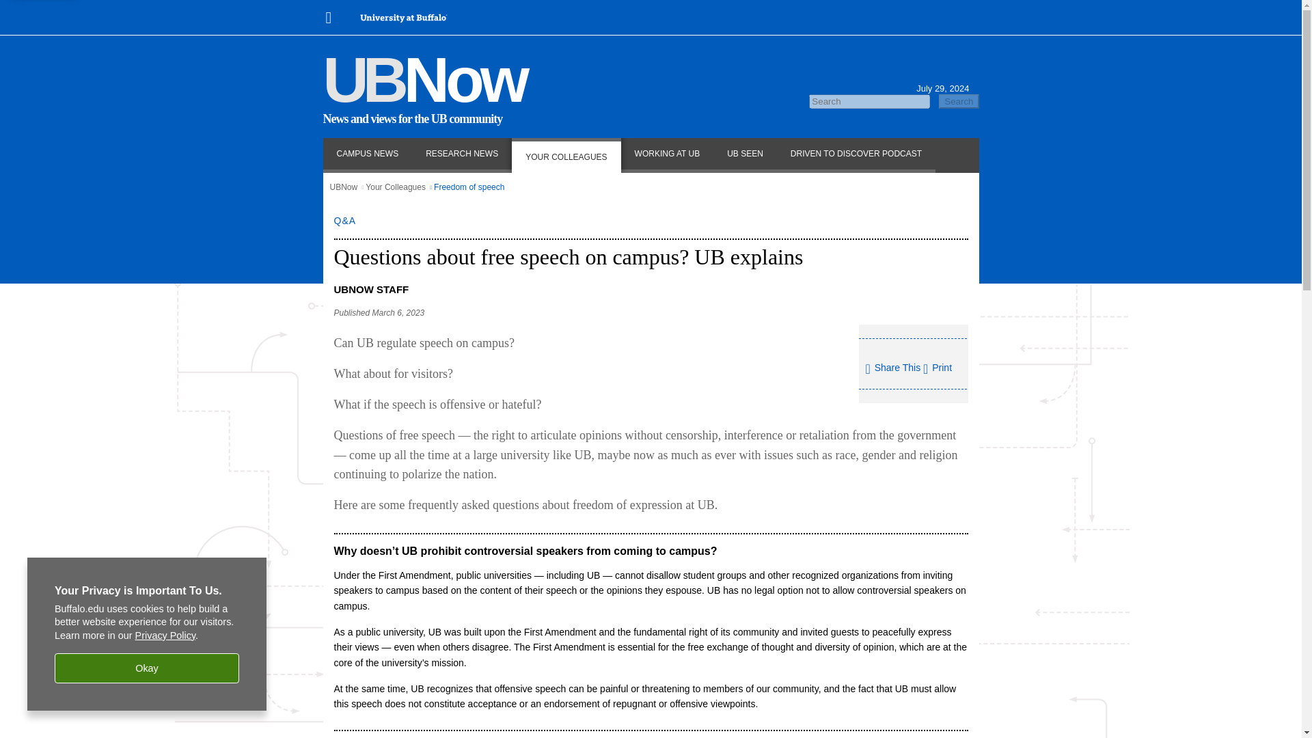 The image size is (1312, 738). Describe the element at coordinates (856, 154) in the screenshot. I see `DRIVEN TO DISCOVER PODCAST` at that location.